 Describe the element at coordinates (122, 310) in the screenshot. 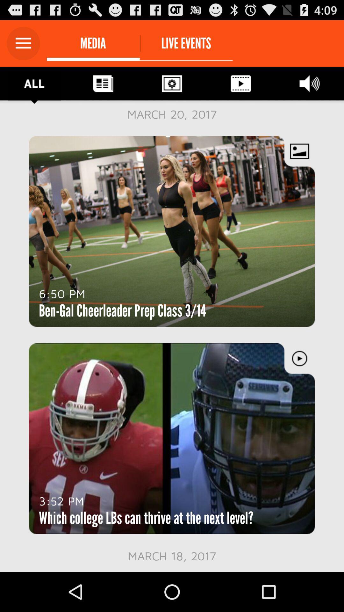

I see `tap ben gal cheerleader item` at that location.